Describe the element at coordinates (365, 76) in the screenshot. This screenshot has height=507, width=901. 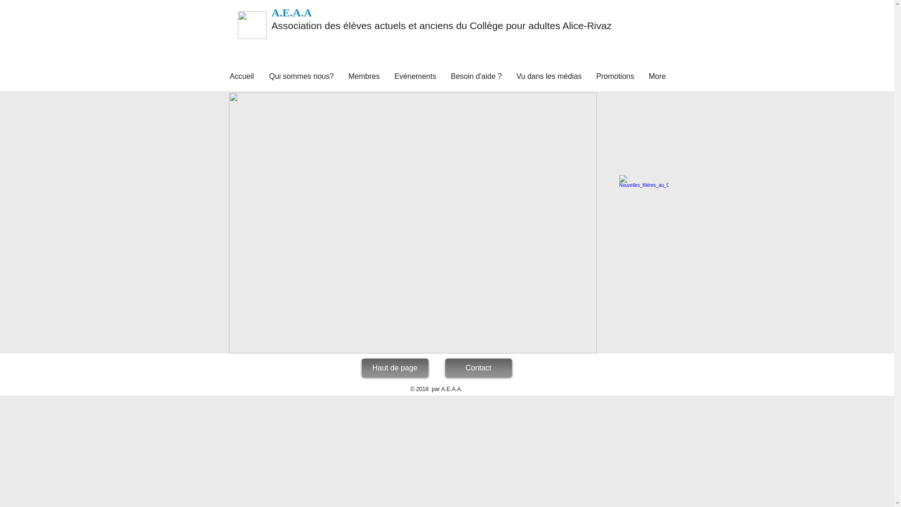
I see `Membres` at that location.